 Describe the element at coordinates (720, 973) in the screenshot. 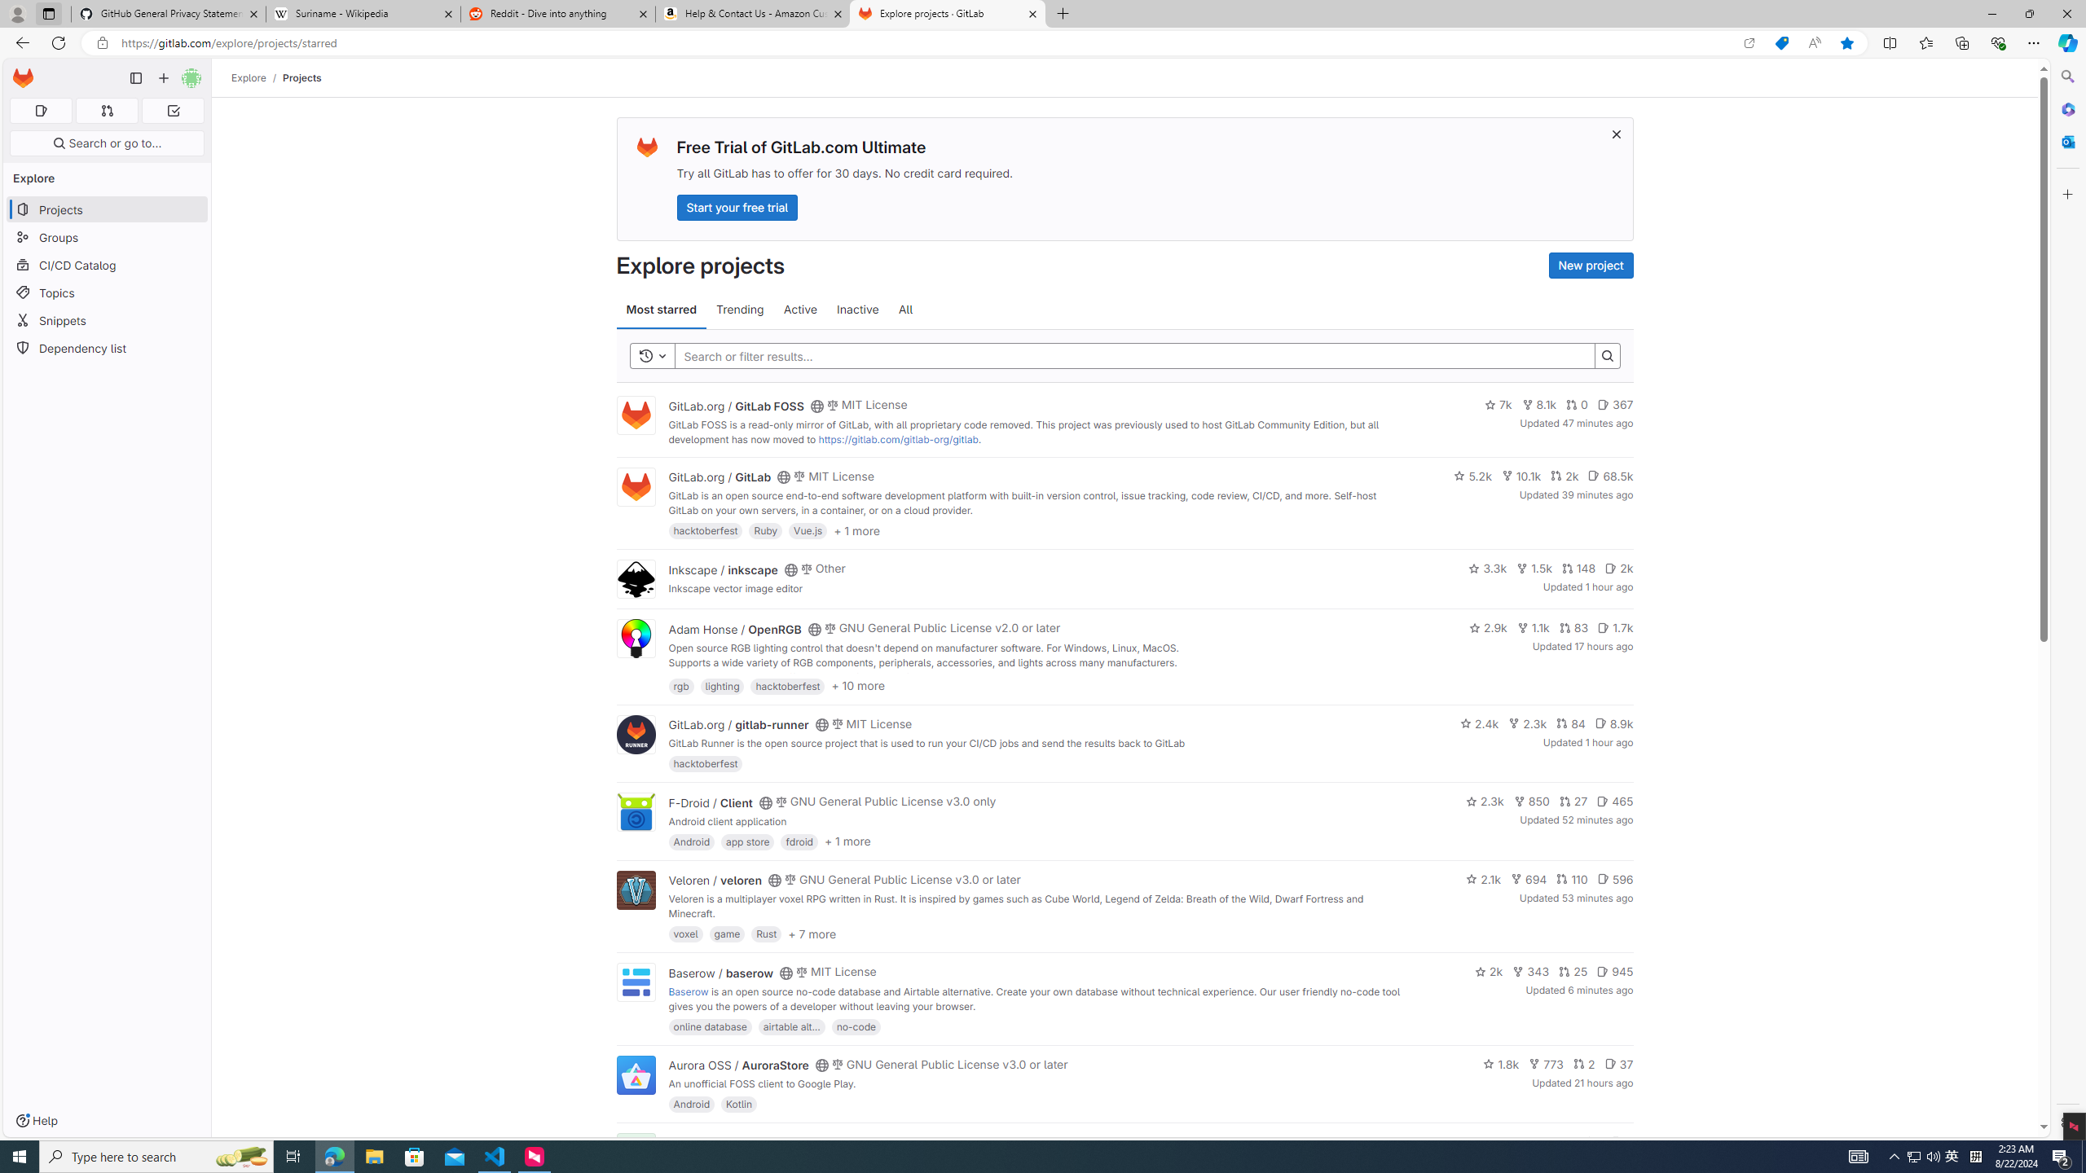

I see `Baserow / baserow` at that location.